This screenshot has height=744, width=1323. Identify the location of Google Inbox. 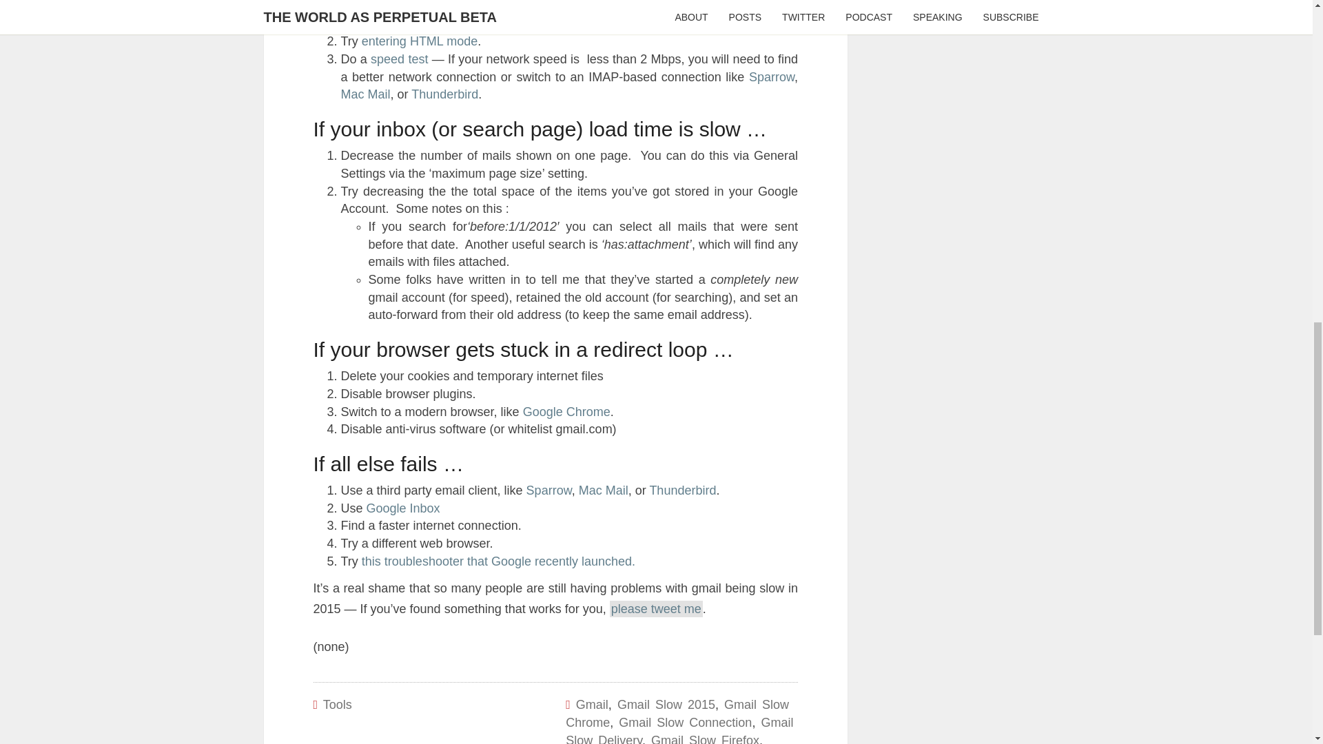
(403, 508).